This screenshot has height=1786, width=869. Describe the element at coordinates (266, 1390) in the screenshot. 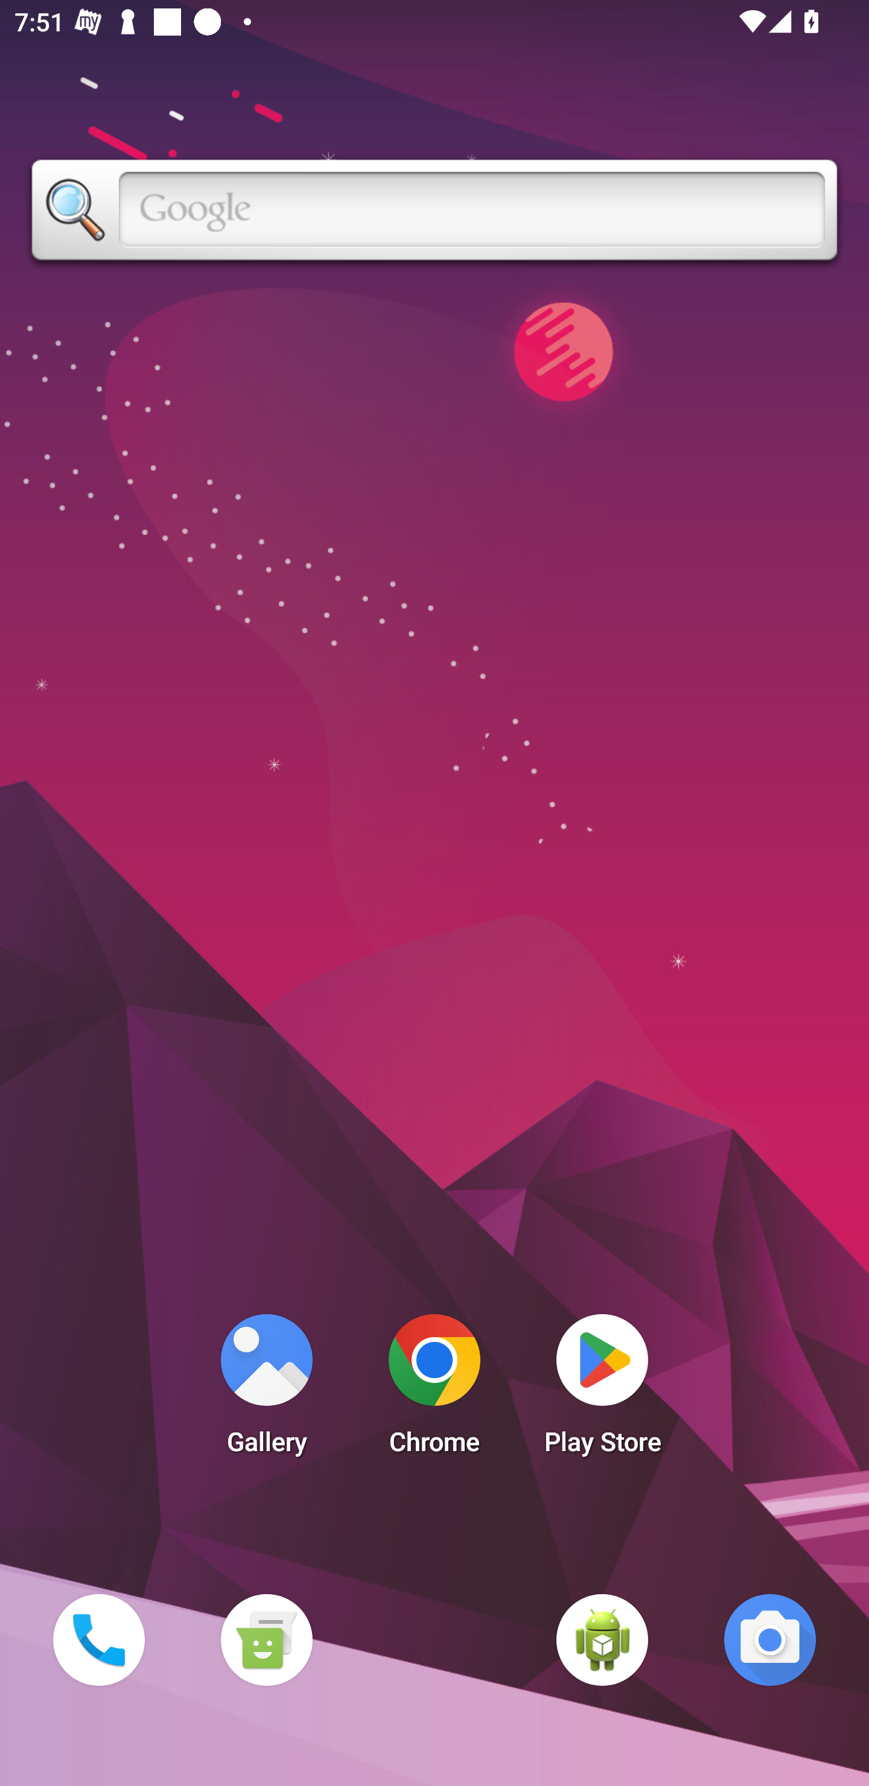

I see `Gallery` at that location.